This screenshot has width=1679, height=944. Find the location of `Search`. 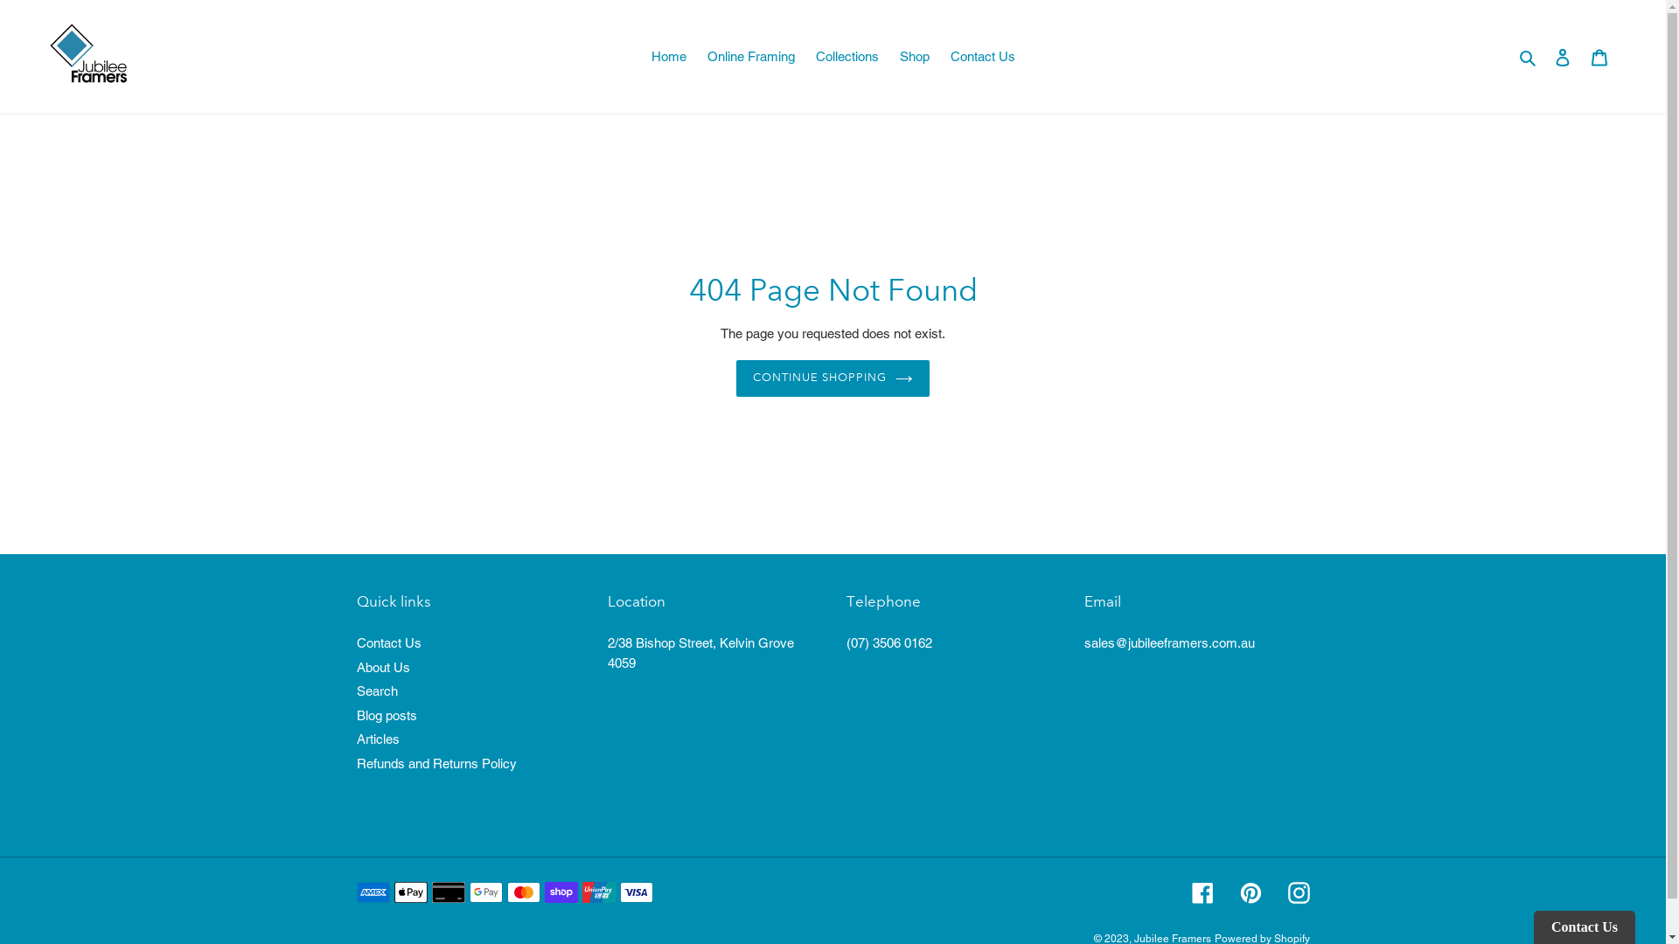

Search is located at coordinates (378, 691).